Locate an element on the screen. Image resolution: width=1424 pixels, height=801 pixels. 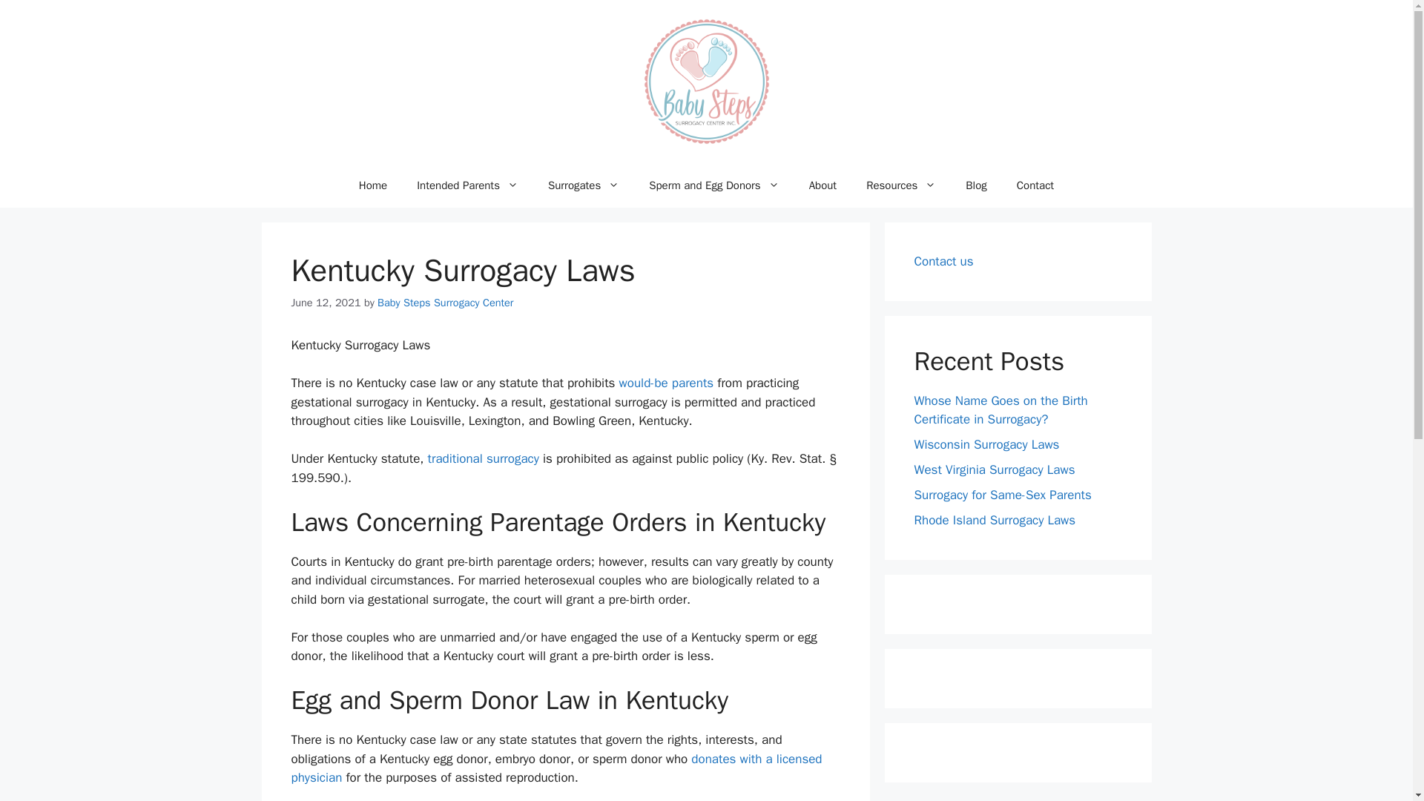
would-be parents is located at coordinates (667, 383).